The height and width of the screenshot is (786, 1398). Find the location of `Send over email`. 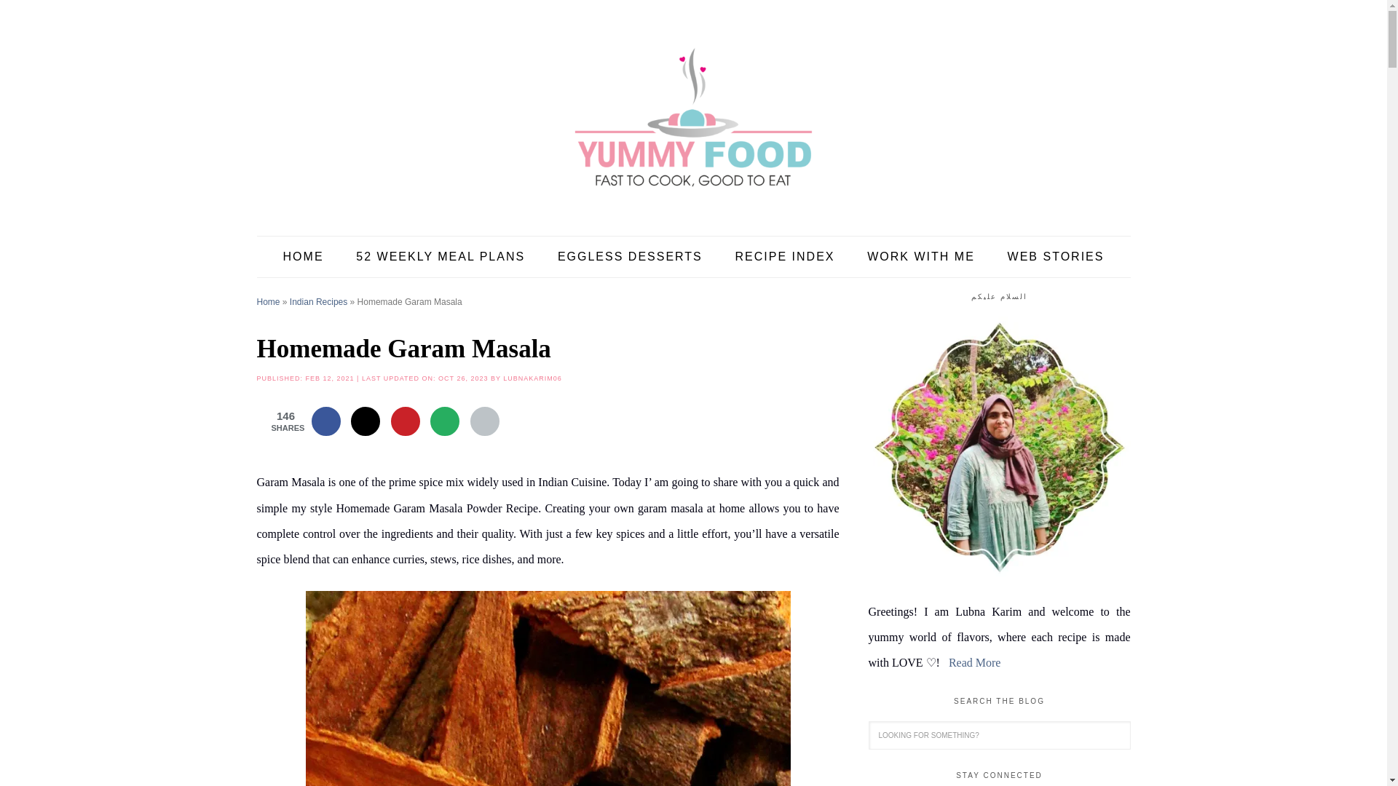

Send over email is located at coordinates (445, 421).